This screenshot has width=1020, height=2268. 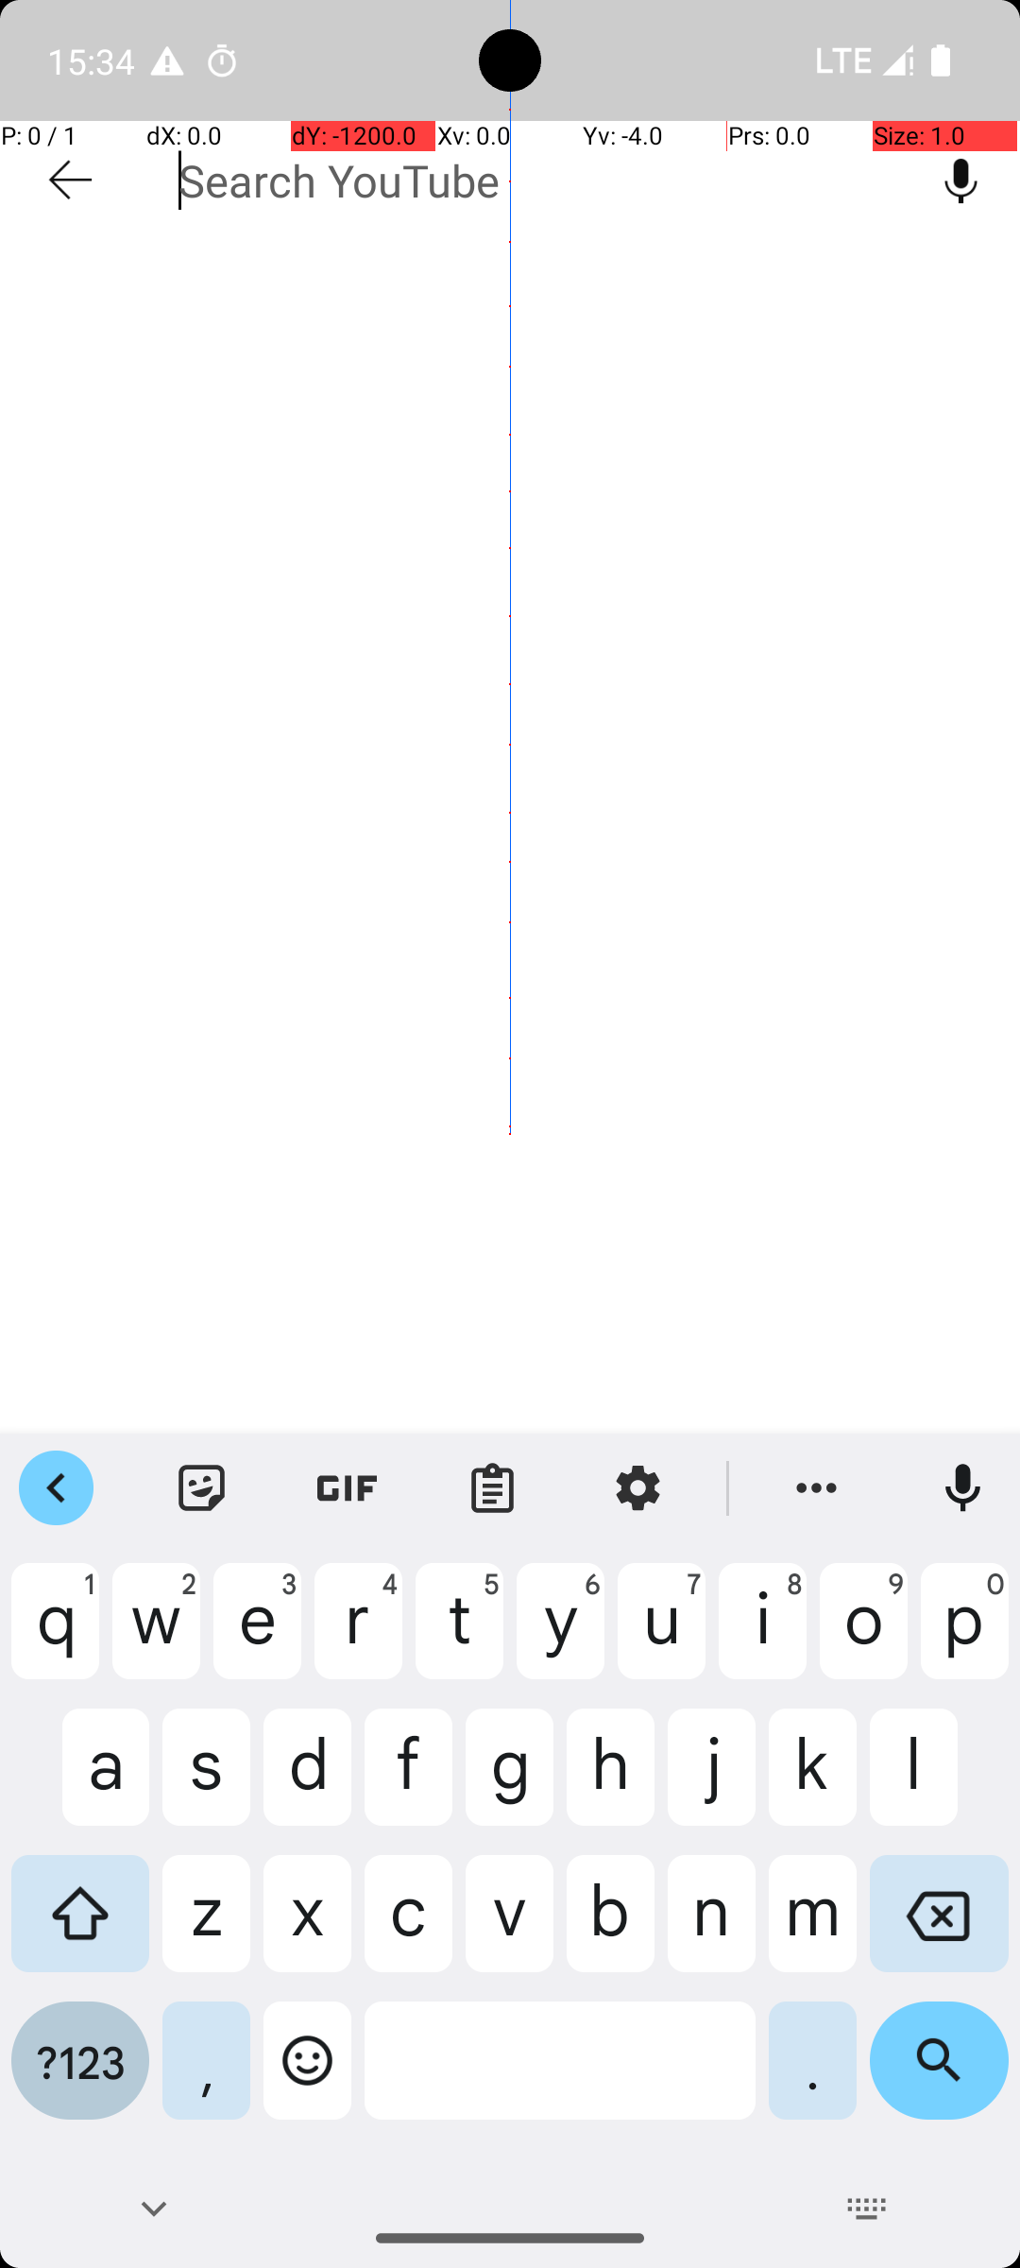 What do you see at coordinates (359, 1636) in the screenshot?
I see `r` at bounding box center [359, 1636].